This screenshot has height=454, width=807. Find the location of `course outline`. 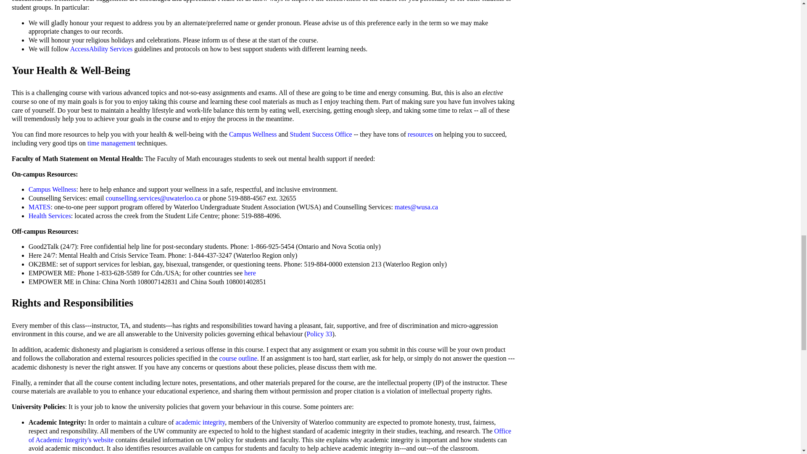

course outline is located at coordinates (238, 358).